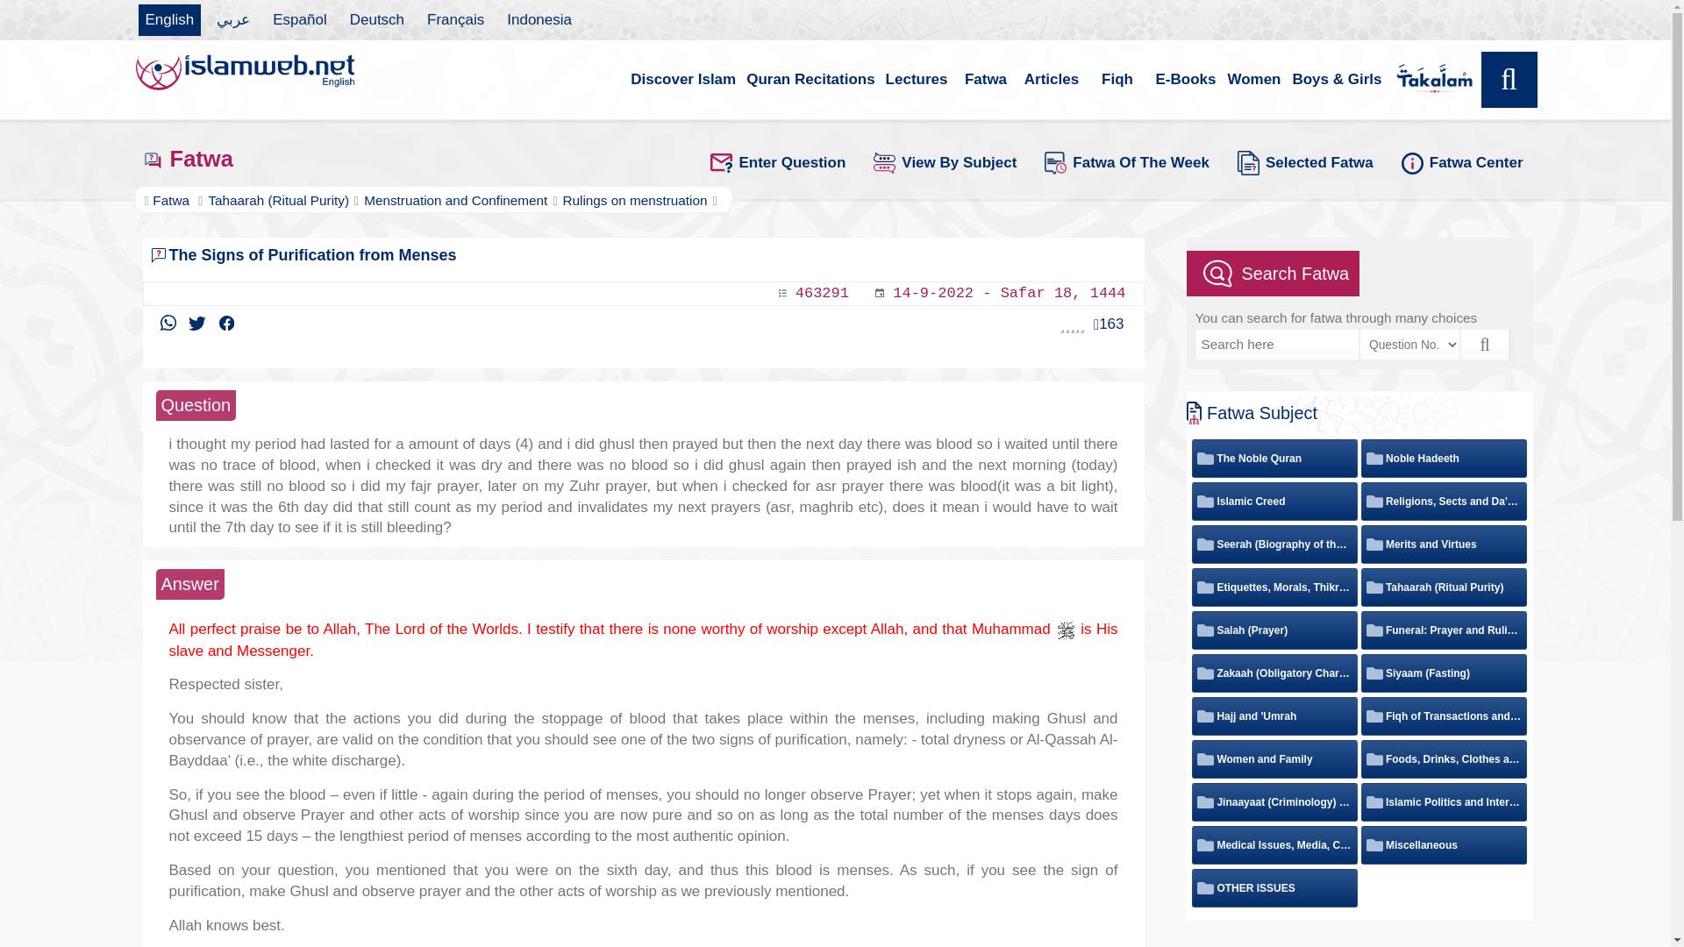 The width and height of the screenshot is (1684, 947). Describe the element at coordinates (1372, 759) in the screenshot. I see `on` at that location.